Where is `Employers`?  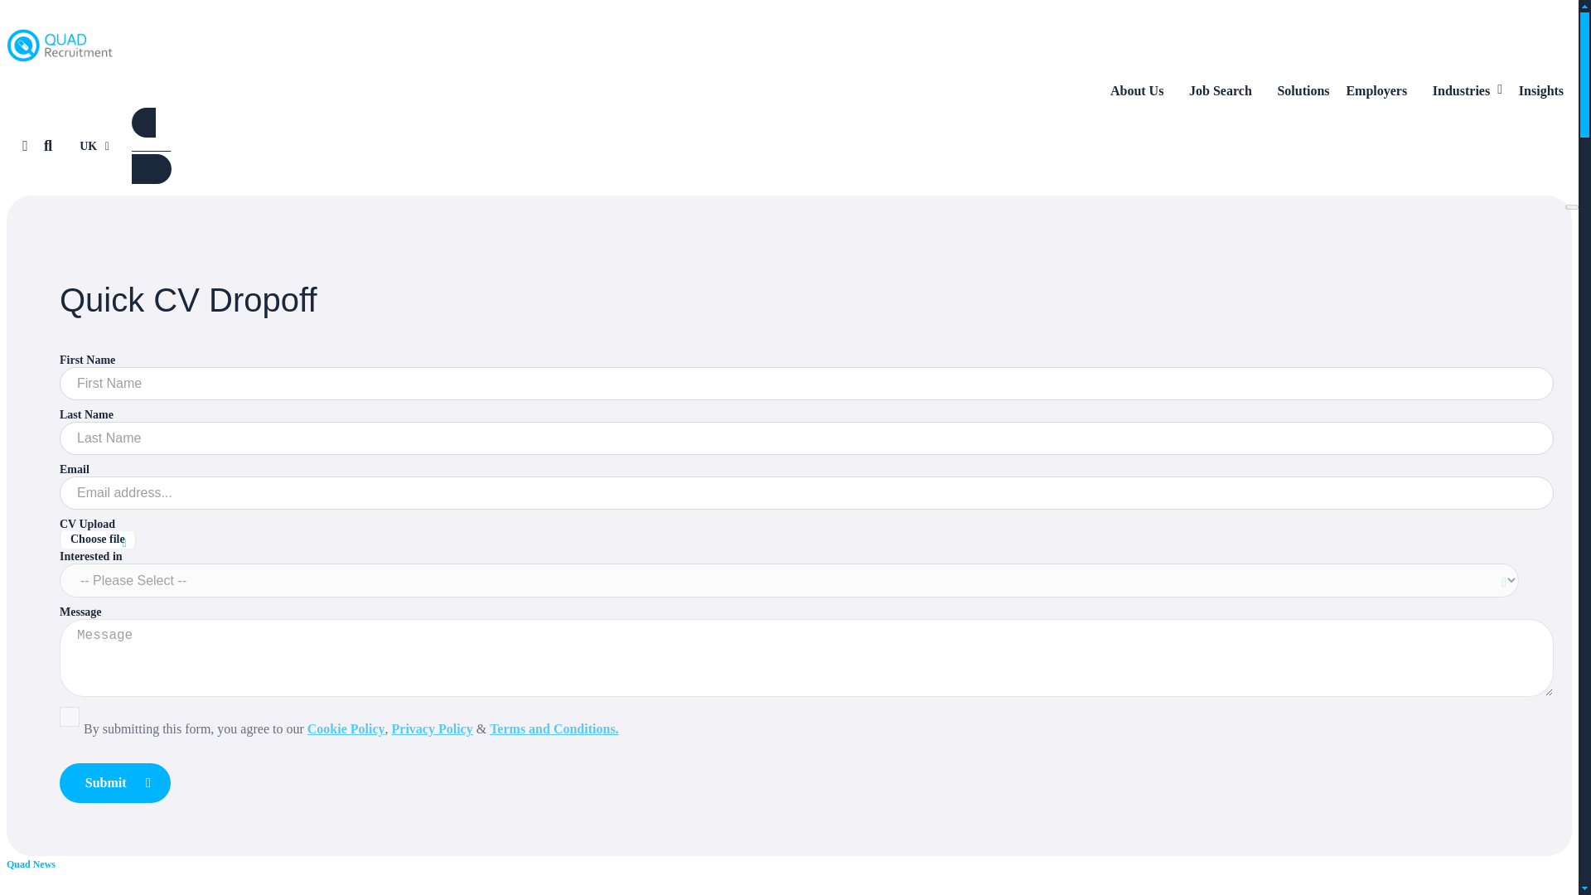
Employers is located at coordinates (1381, 91).